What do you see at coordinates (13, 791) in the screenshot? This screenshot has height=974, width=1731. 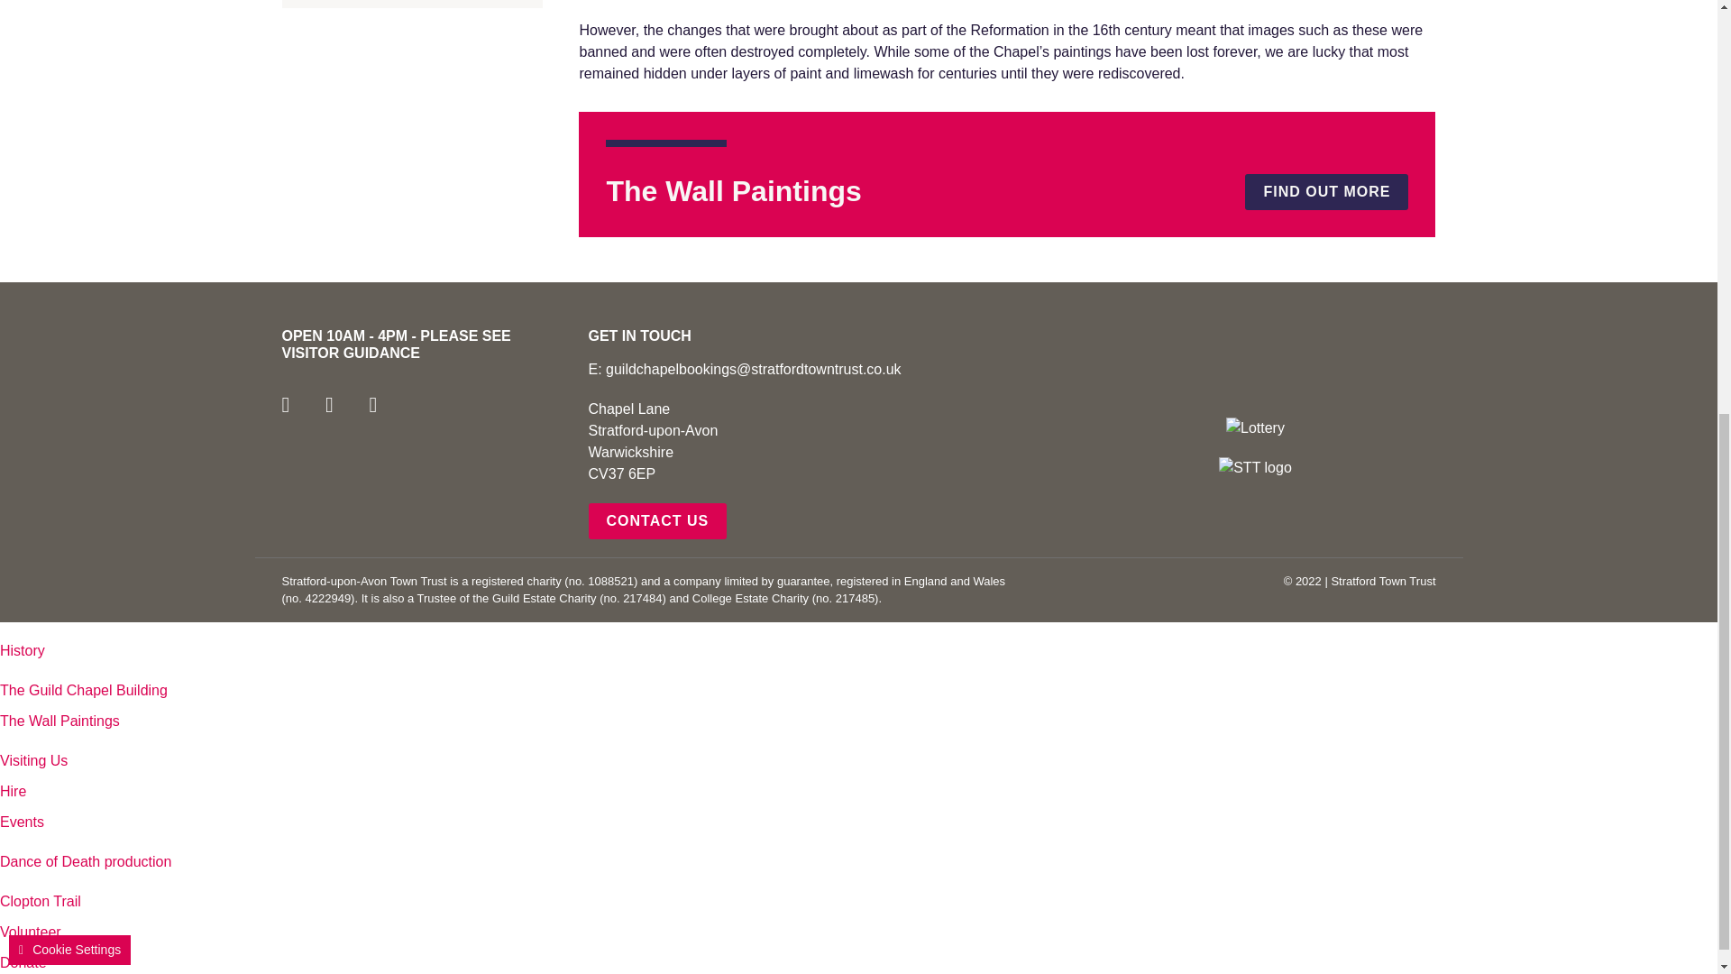 I see `Hire` at bounding box center [13, 791].